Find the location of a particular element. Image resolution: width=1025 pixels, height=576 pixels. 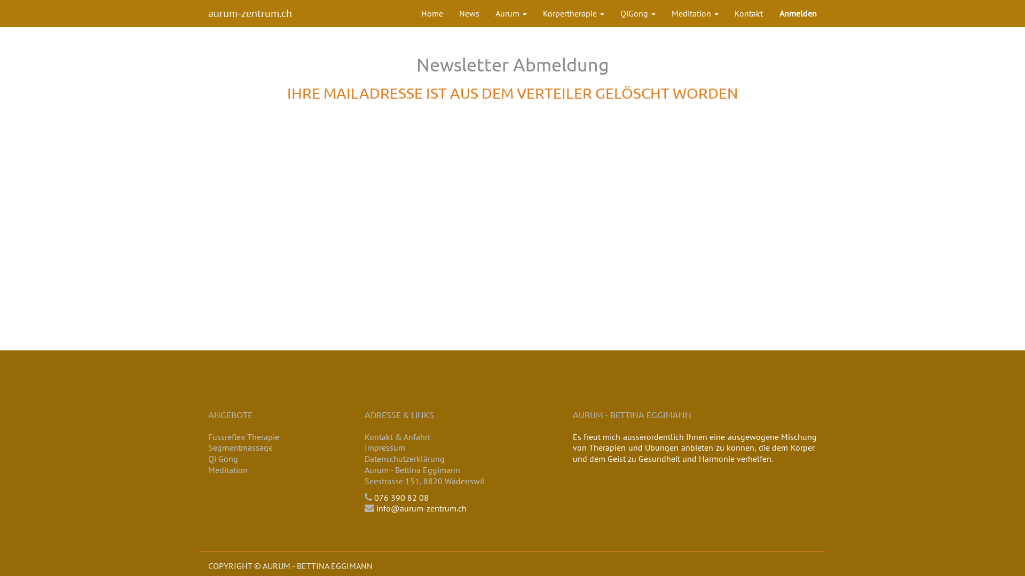

Home is located at coordinates (432, 13).